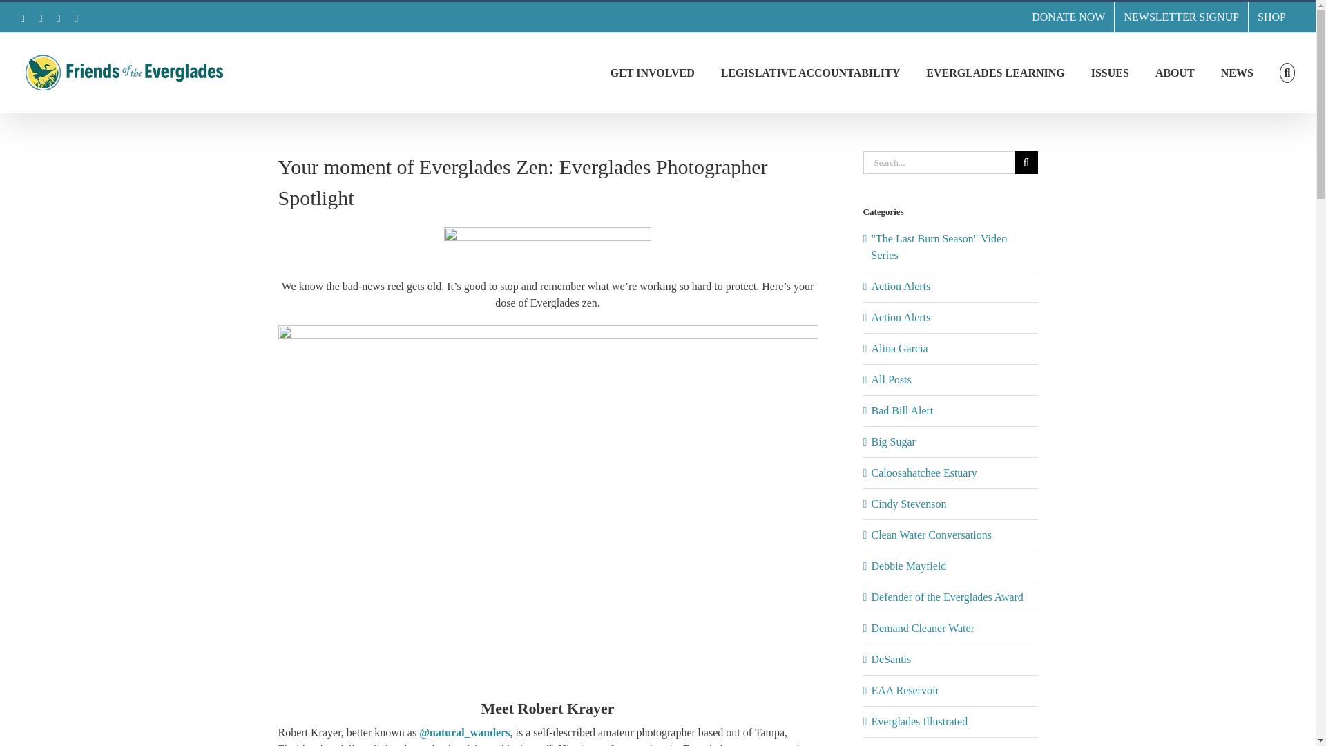  What do you see at coordinates (1068, 17) in the screenshot?
I see `DONATE NOW` at bounding box center [1068, 17].